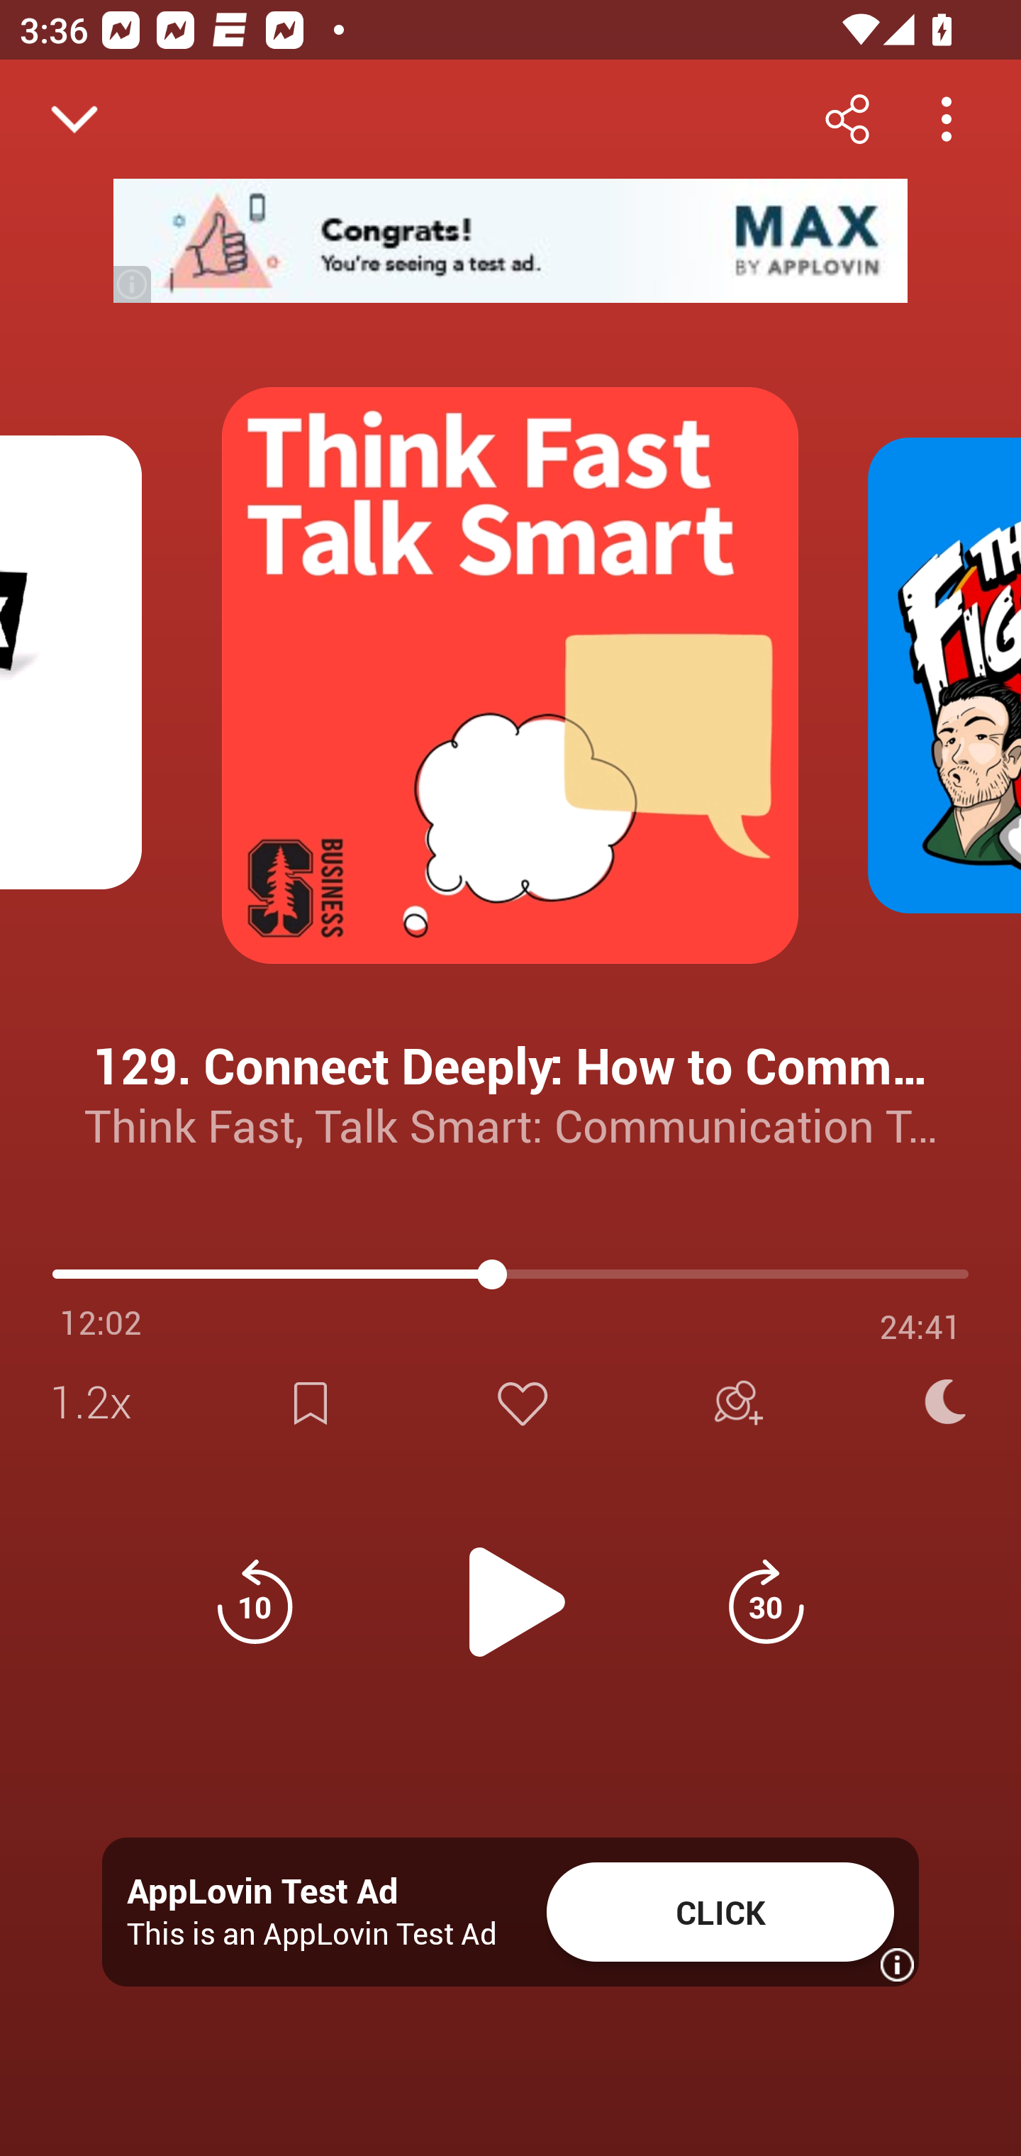 The height and width of the screenshot is (2156, 1021). What do you see at coordinates (510, 241) in the screenshot?
I see `app-monetization` at bounding box center [510, 241].